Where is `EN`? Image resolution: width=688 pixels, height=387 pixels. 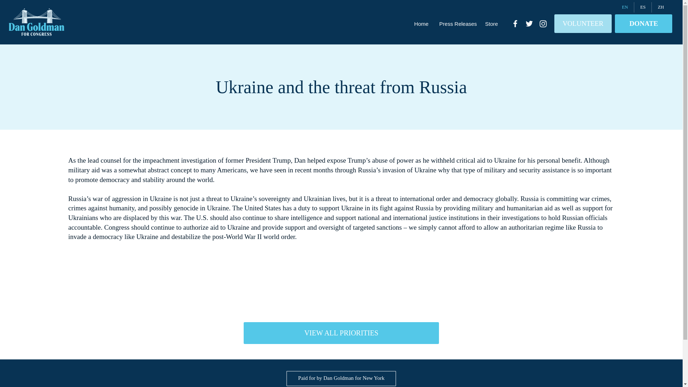 EN is located at coordinates (625, 7).